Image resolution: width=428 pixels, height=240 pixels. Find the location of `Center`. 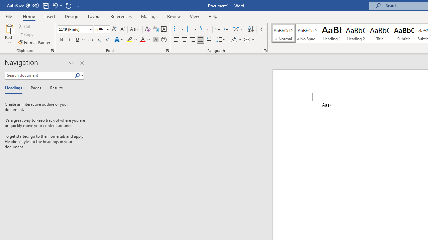

Center is located at coordinates (185, 40).